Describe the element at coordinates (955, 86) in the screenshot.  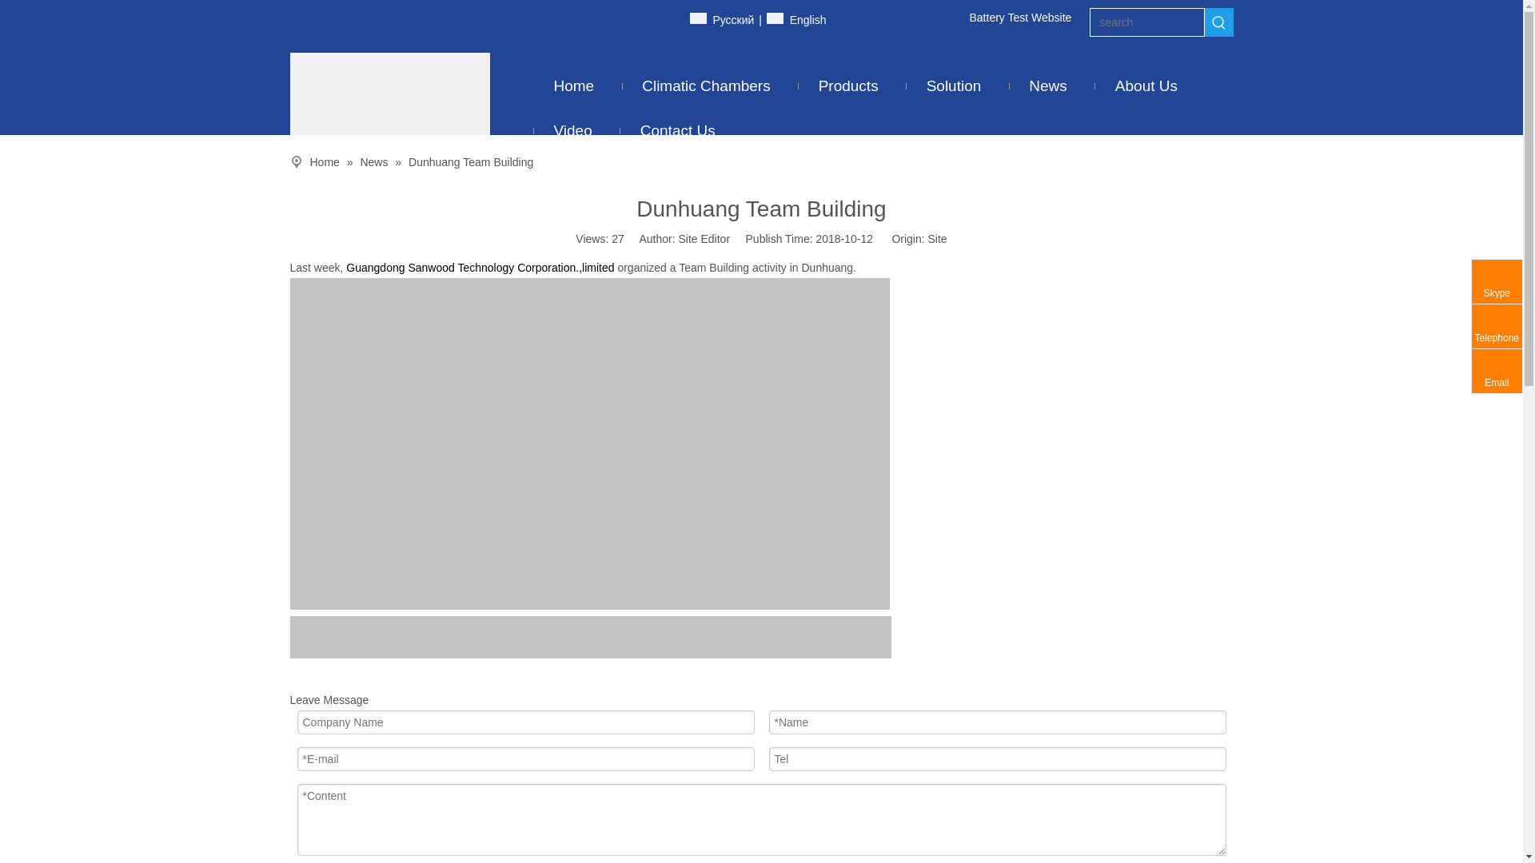
I see `Solution` at that location.